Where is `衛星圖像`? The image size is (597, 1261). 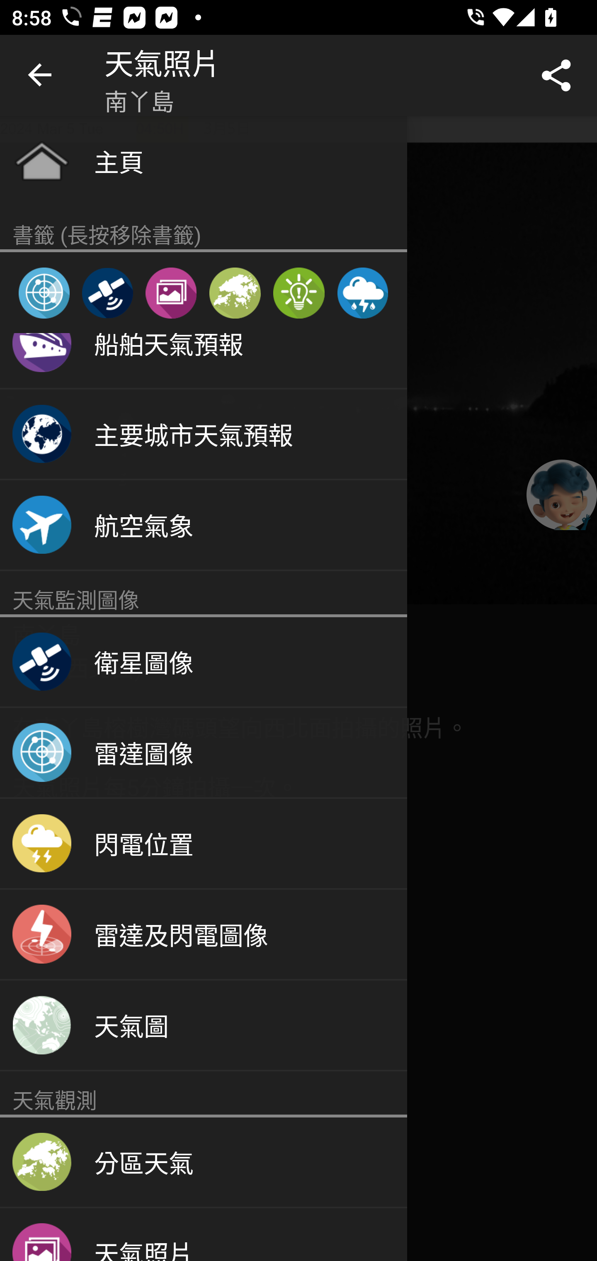 衛星圖像 is located at coordinates (204, 662).